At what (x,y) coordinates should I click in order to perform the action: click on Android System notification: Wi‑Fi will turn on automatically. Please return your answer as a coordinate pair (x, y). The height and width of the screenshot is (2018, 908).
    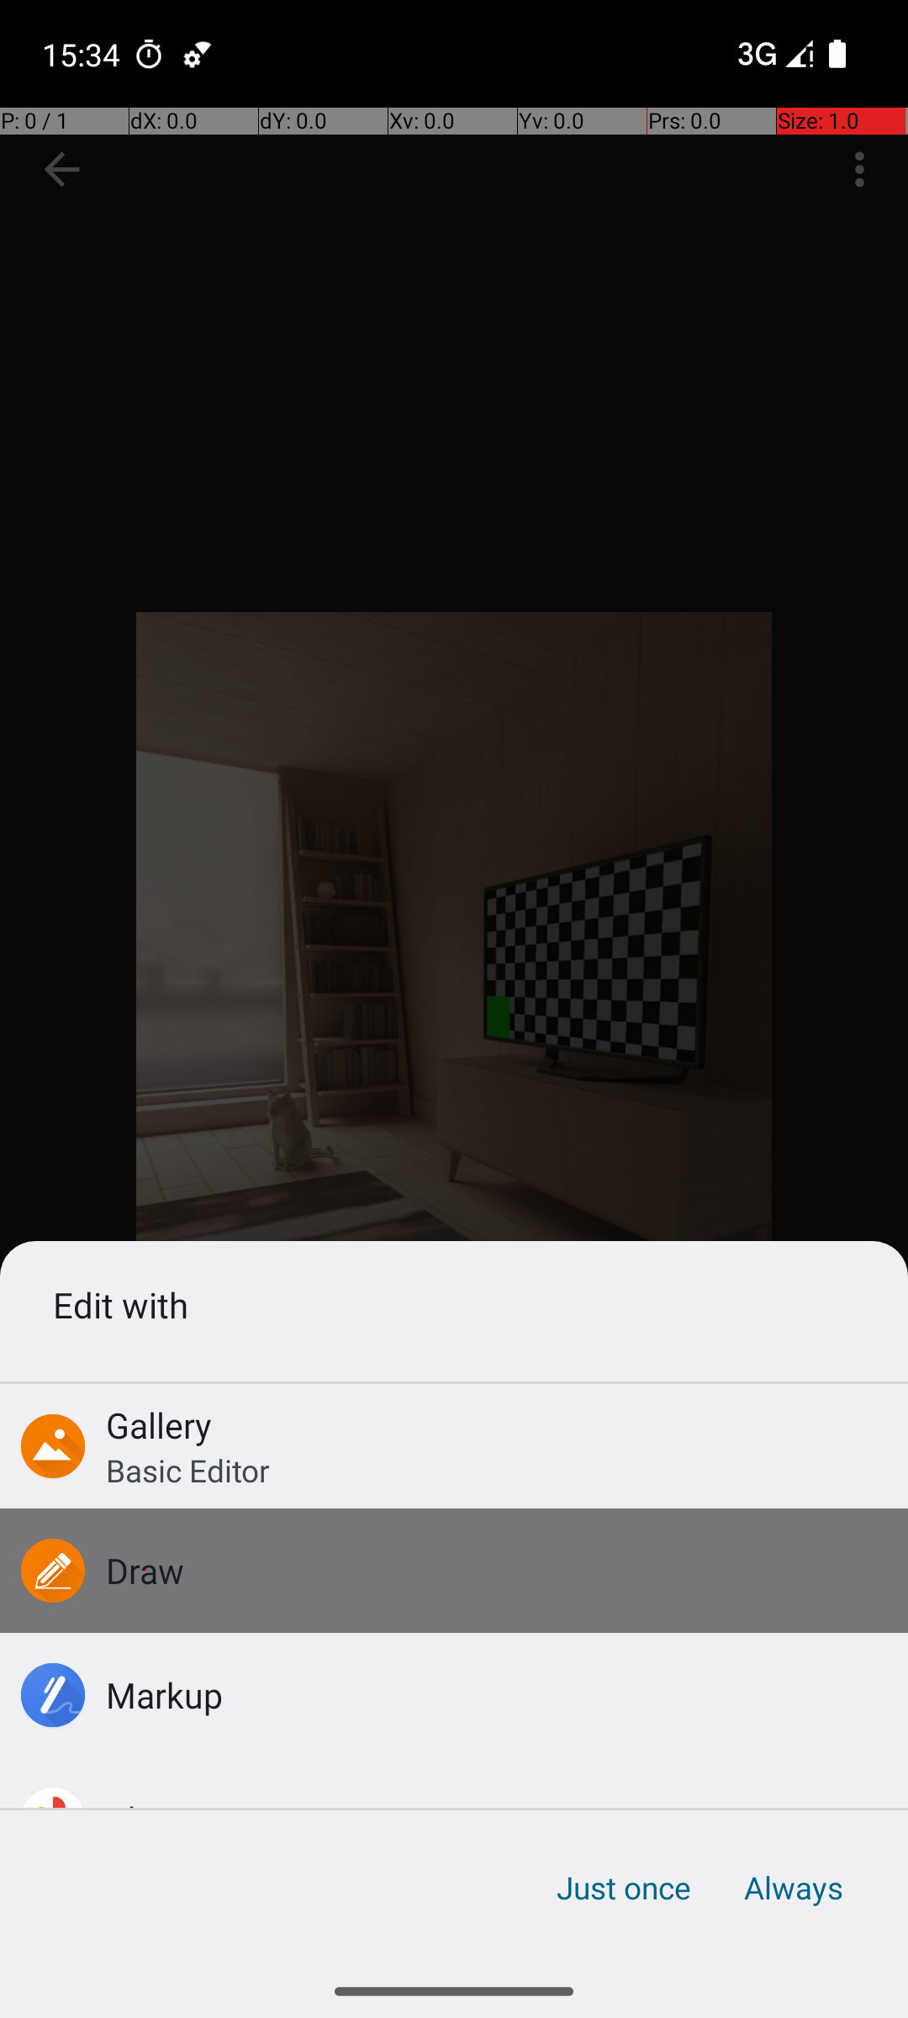
    Looking at the image, I should click on (198, 54).